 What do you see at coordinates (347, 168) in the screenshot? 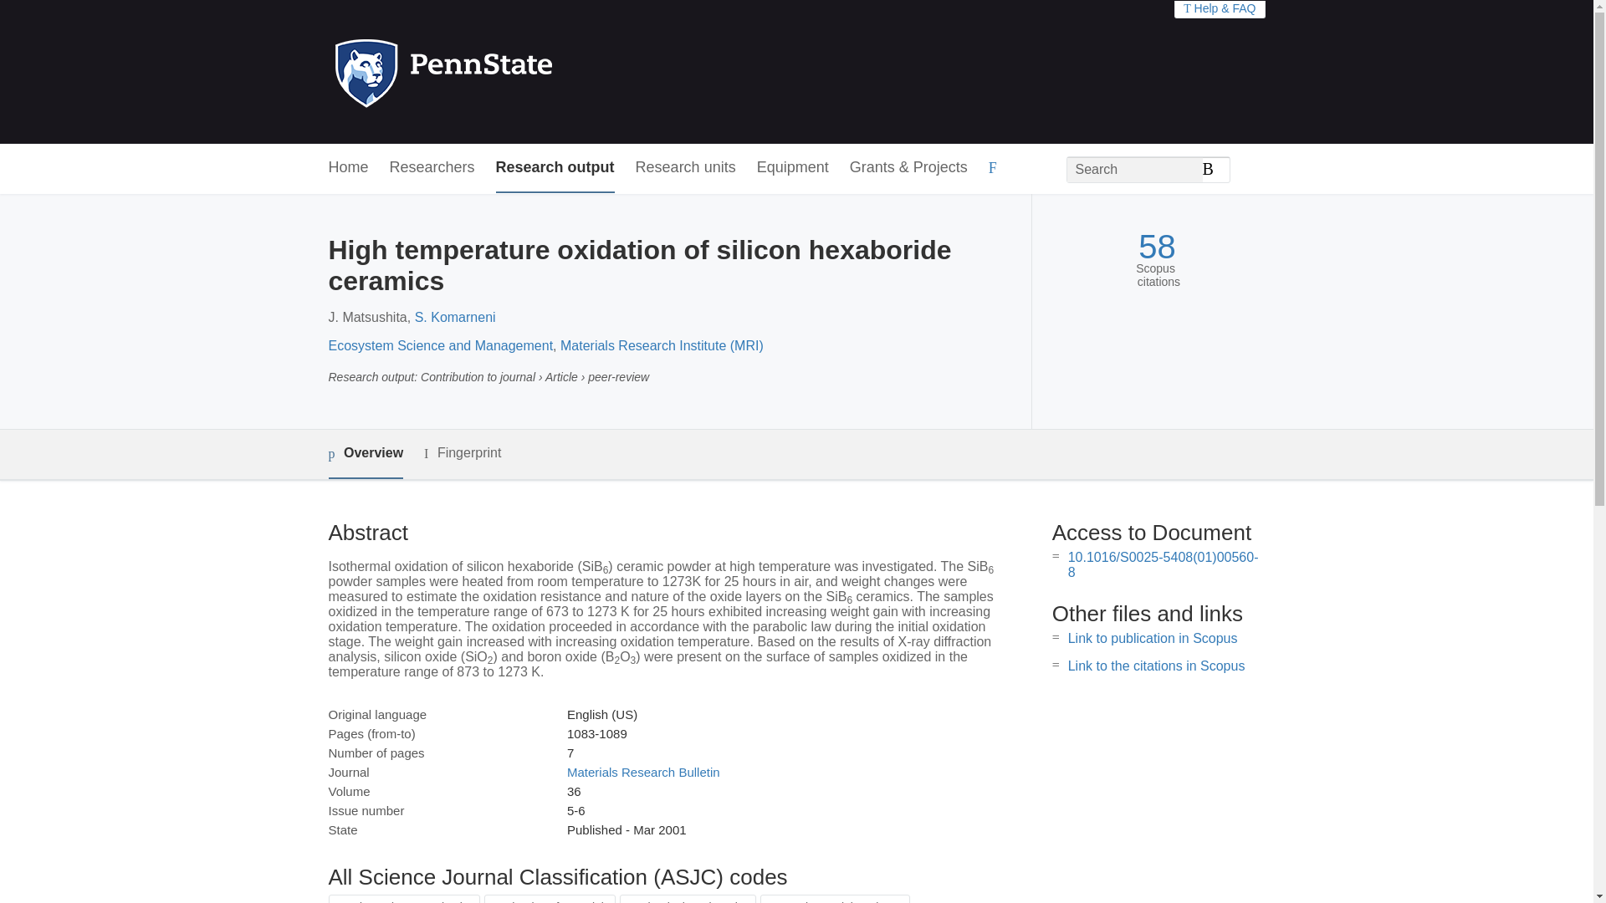
I see `Home` at bounding box center [347, 168].